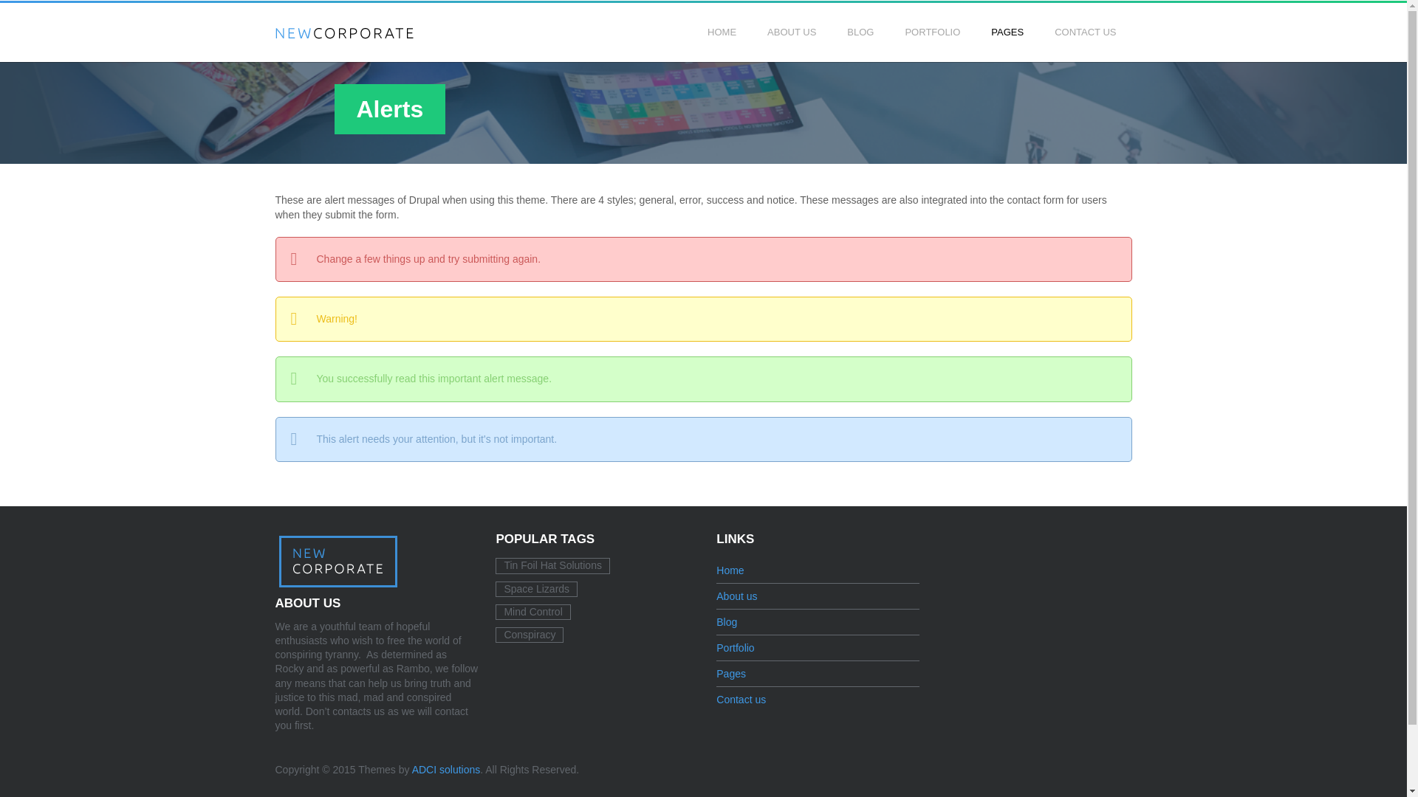  What do you see at coordinates (532, 612) in the screenshot?
I see `Mind Control` at bounding box center [532, 612].